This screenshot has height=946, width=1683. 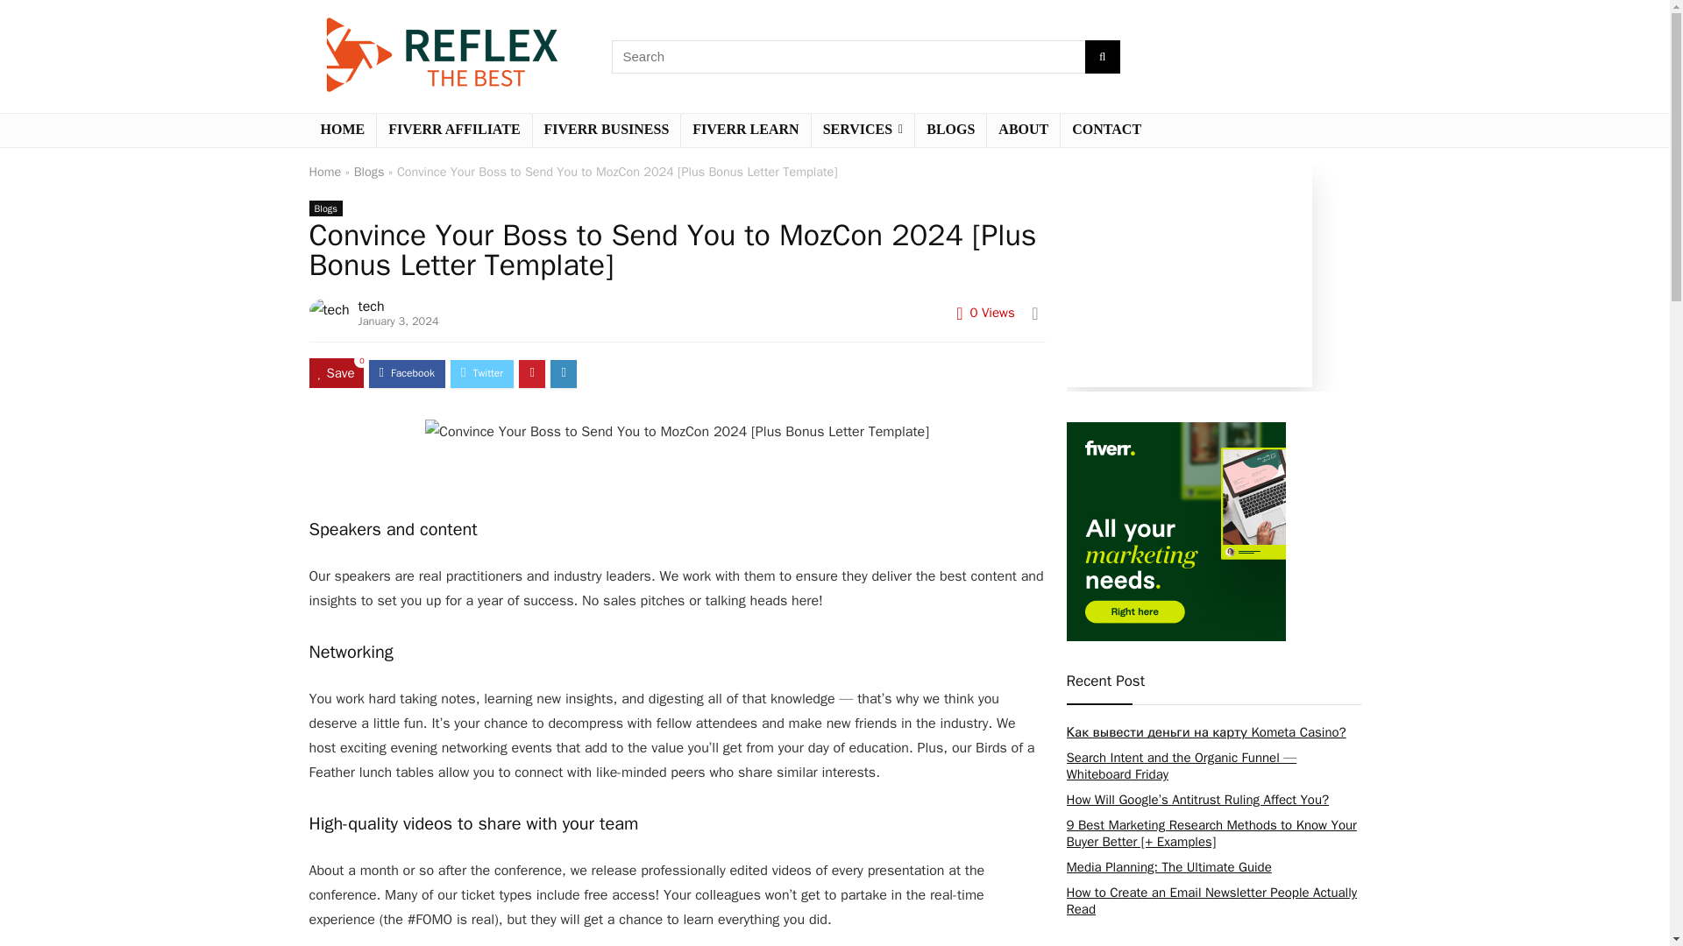 What do you see at coordinates (324, 172) in the screenshot?
I see `Home` at bounding box center [324, 172].